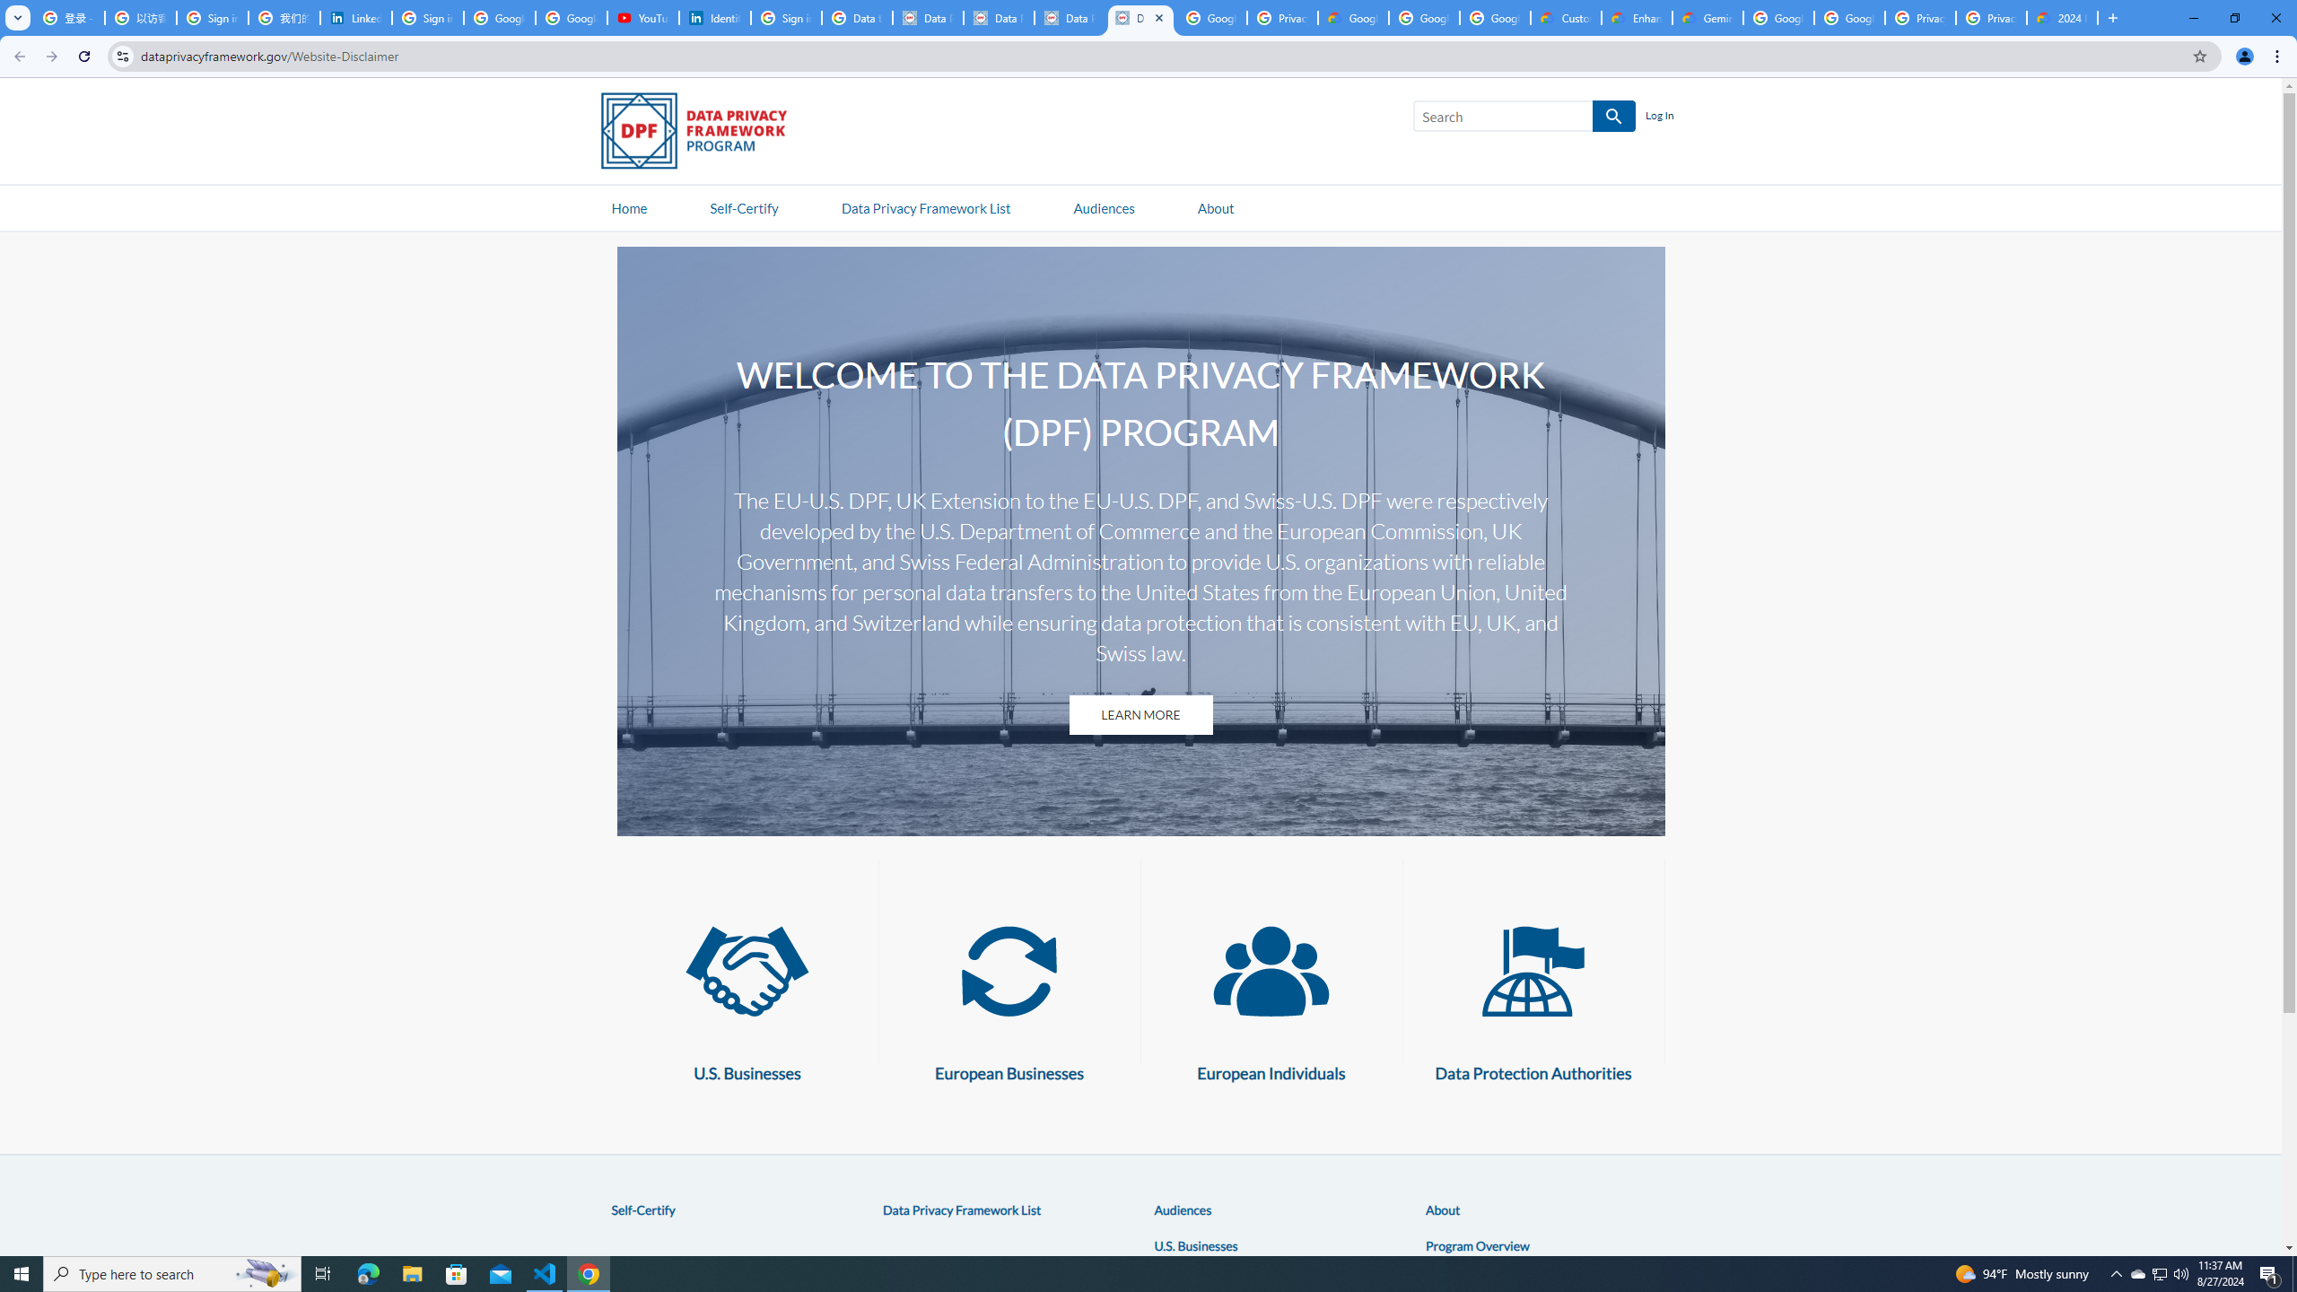  I want to click on European Individuals European Individuals, so click(1271, 994).